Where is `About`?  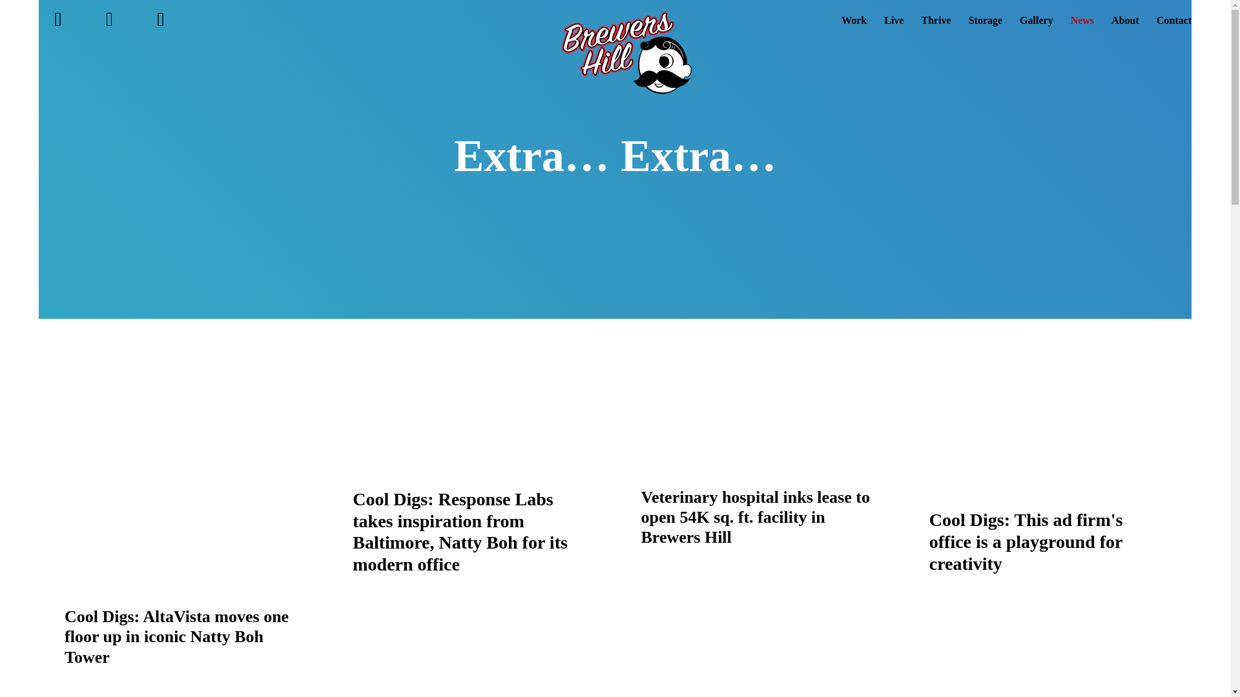 About is located at coordinates (1125, 28).